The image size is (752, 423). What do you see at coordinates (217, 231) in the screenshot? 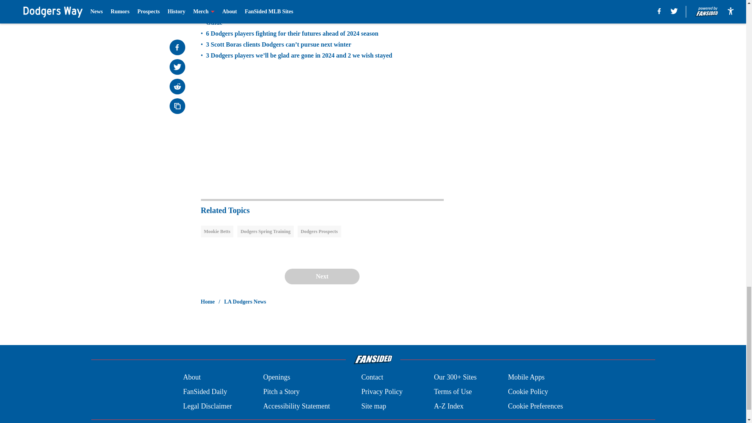
I see `Mookie Betts` at bounding box center [217, 231].